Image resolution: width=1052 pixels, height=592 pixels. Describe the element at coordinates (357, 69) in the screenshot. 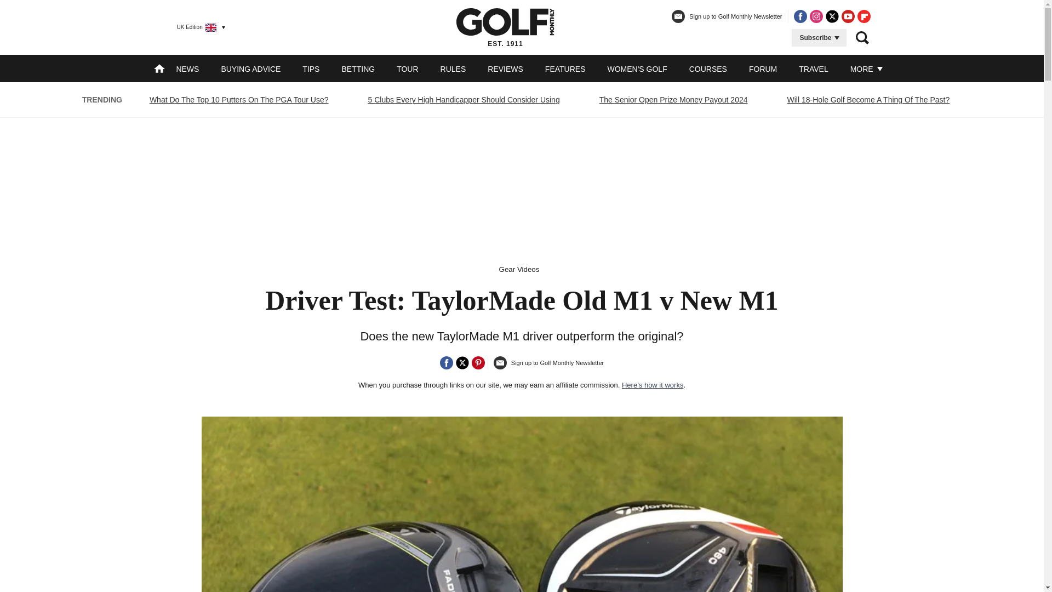

I see `BETTING` at that location.